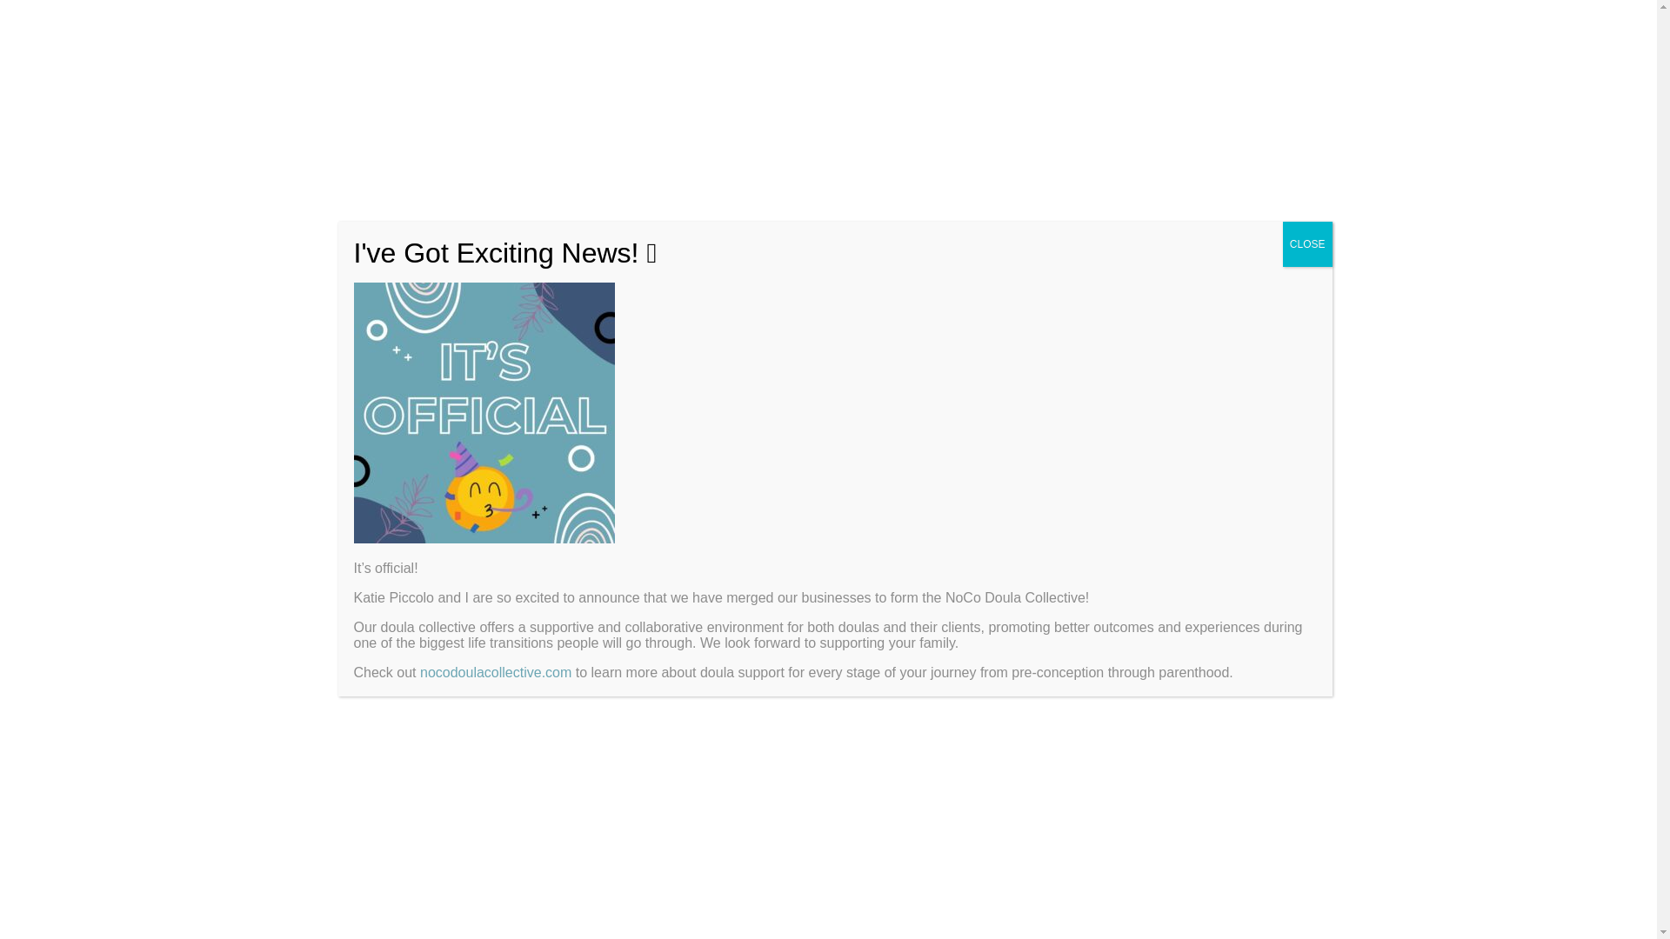 This screenshot has width=1670, height=939. What do you see at coordinates (1275, 262) in the screenshot?
I see `Search` at bounding box center [1275, 262].